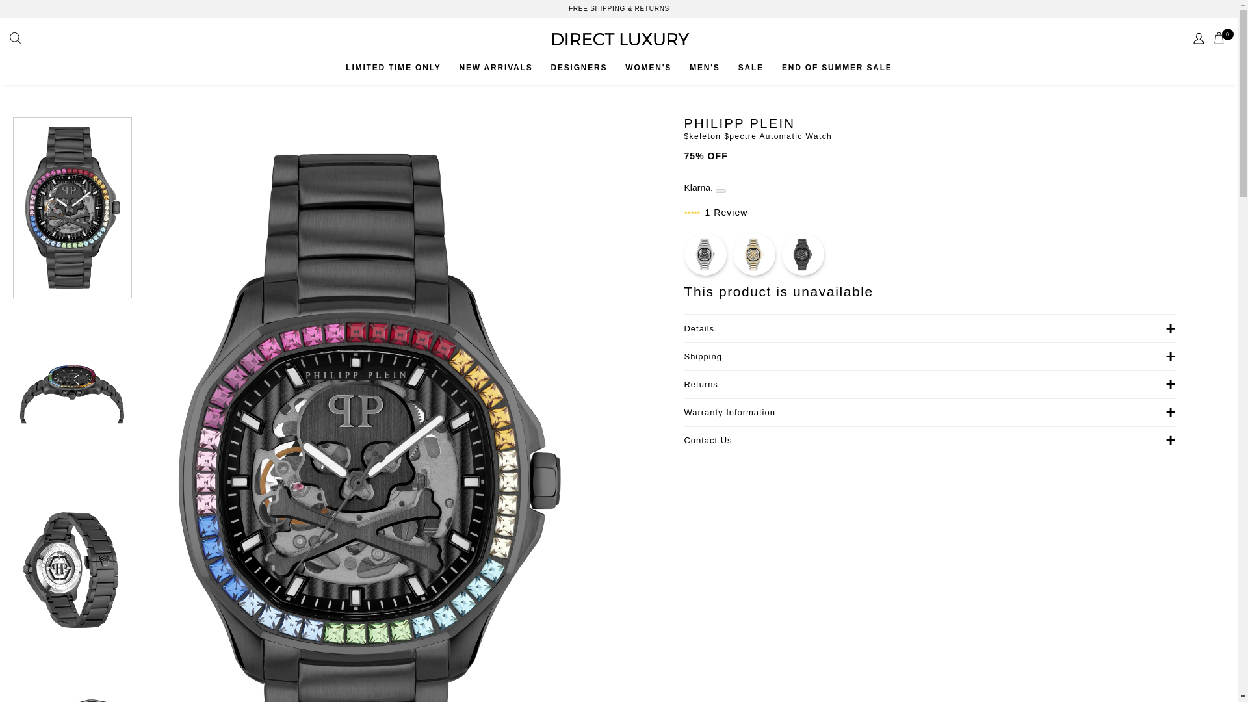 The image size is (1248, 702). What do you see at coordinates (495, 68) in the screenshot?
I see `NEW ARRIVALS` at bounding box center [495, 68].